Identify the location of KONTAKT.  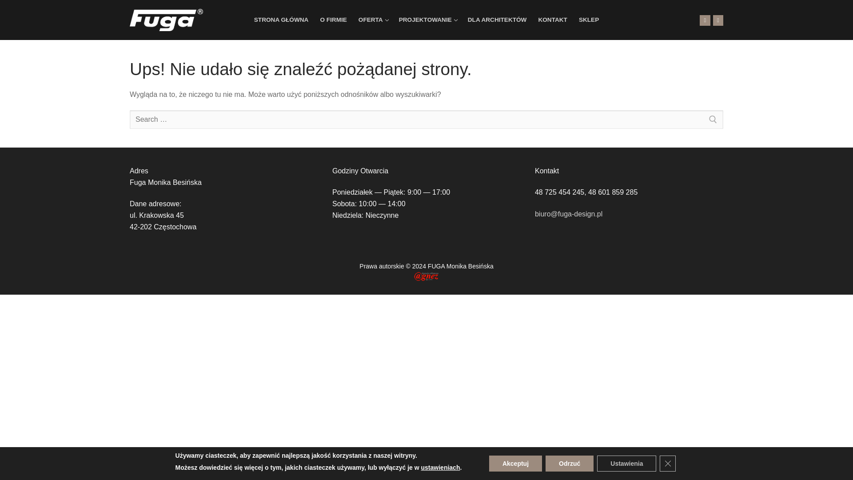
(427, 20).